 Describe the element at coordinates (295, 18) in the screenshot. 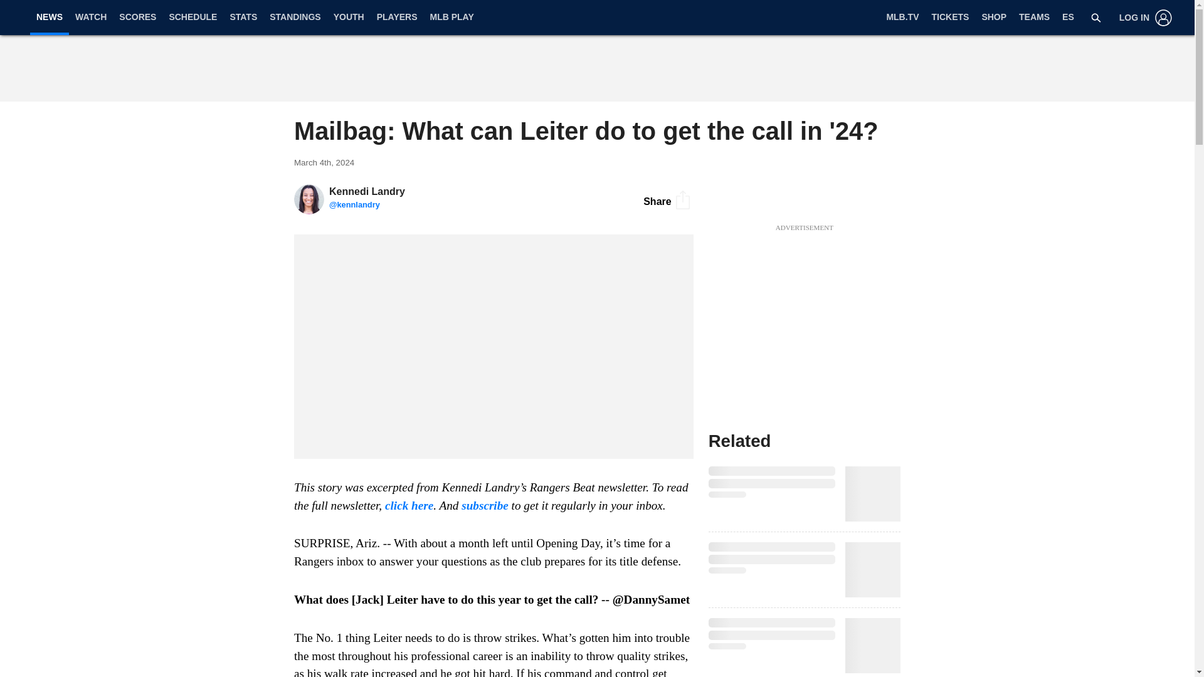

I see `STANDINGS` at that location.